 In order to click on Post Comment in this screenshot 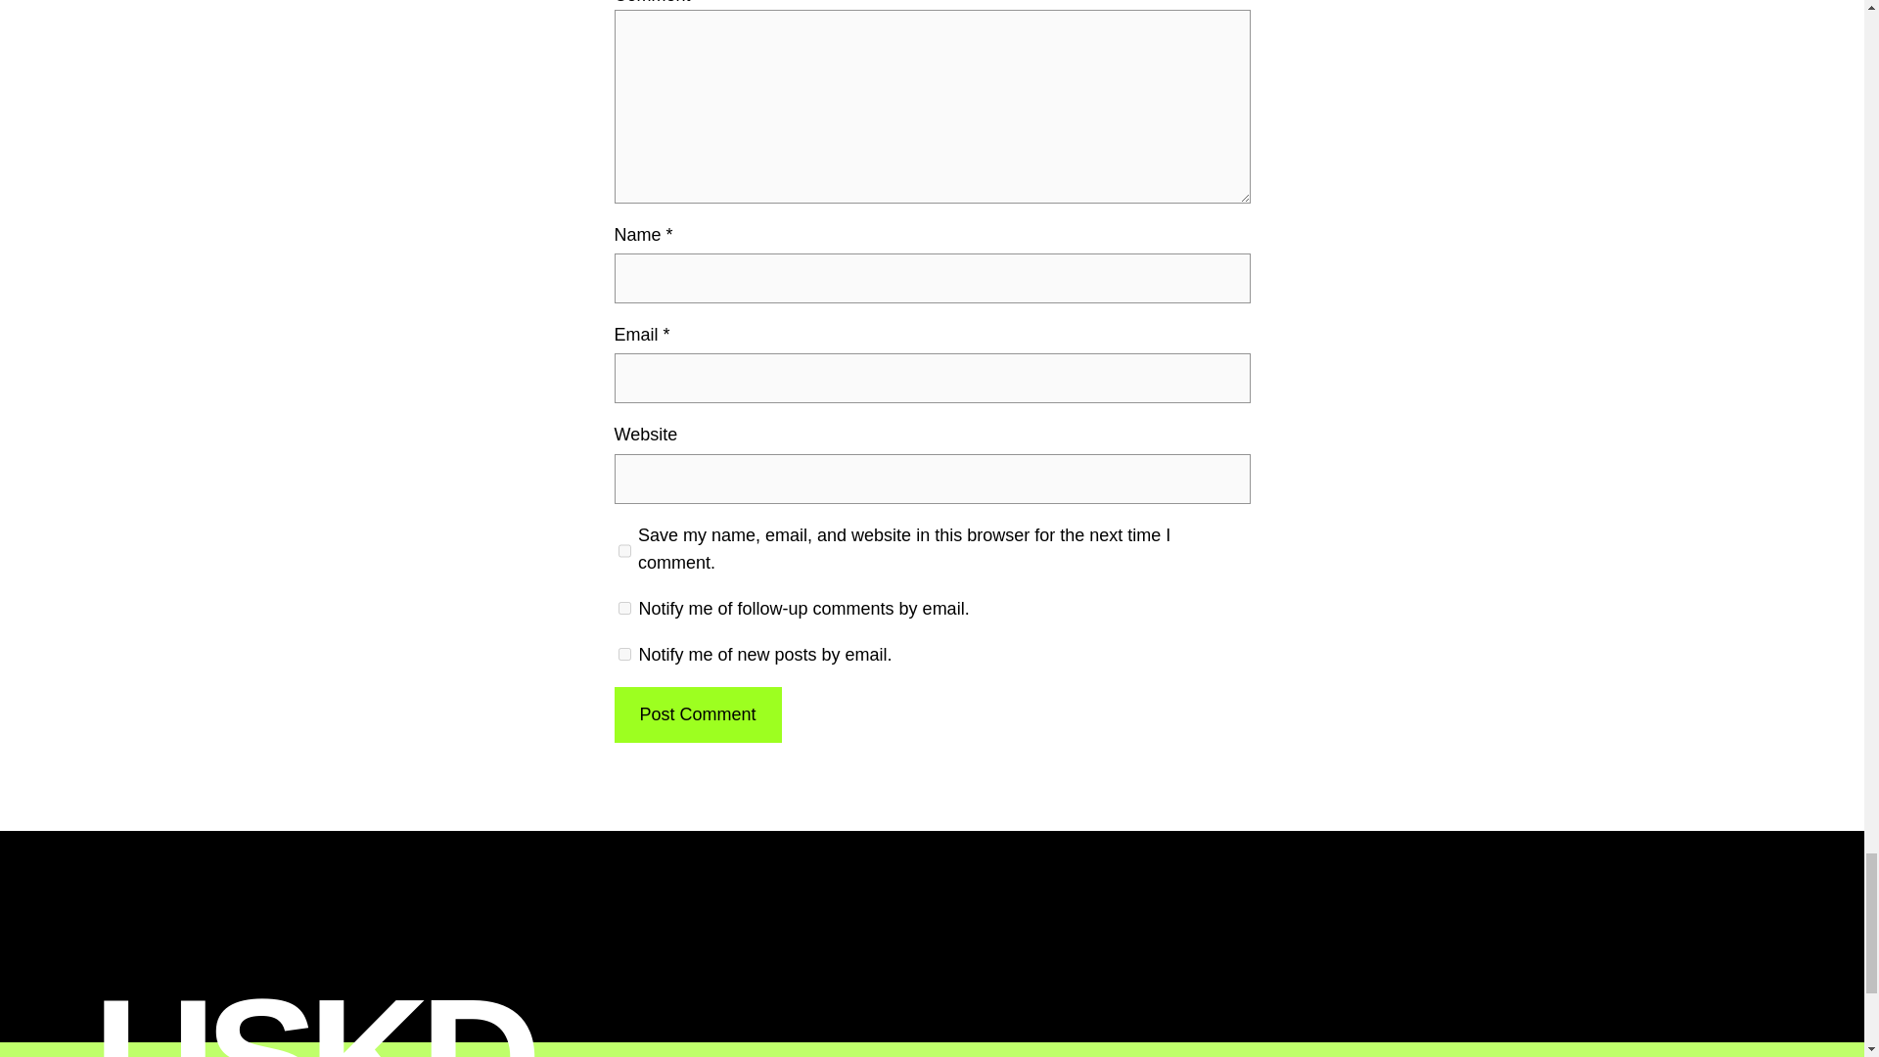, I will do `click(697, 714)`.